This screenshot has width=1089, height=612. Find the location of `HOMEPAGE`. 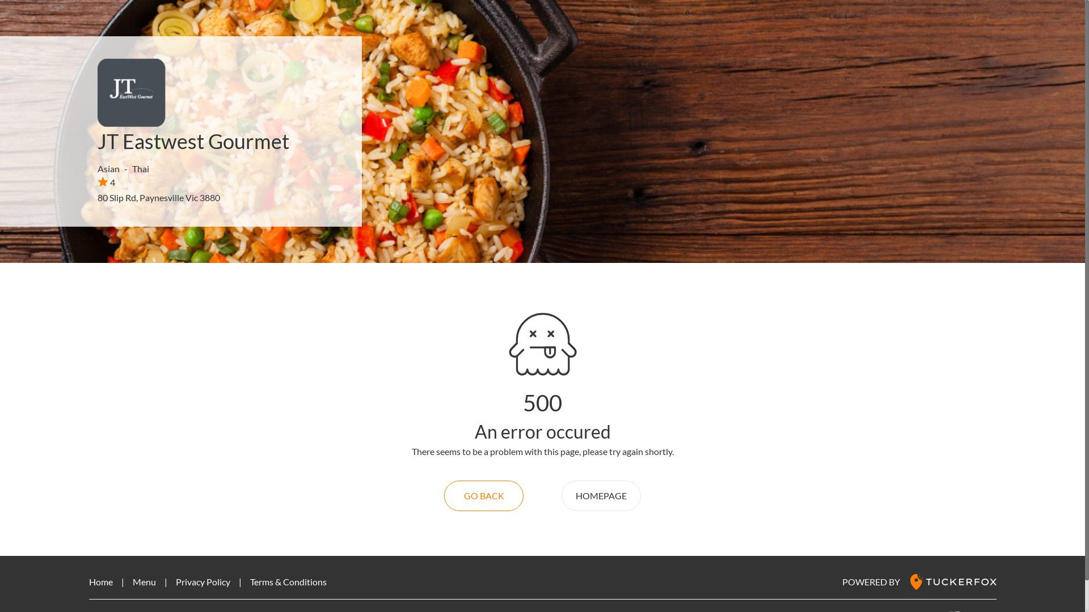

HOMEPAGE is located at coordinates (601, 496).